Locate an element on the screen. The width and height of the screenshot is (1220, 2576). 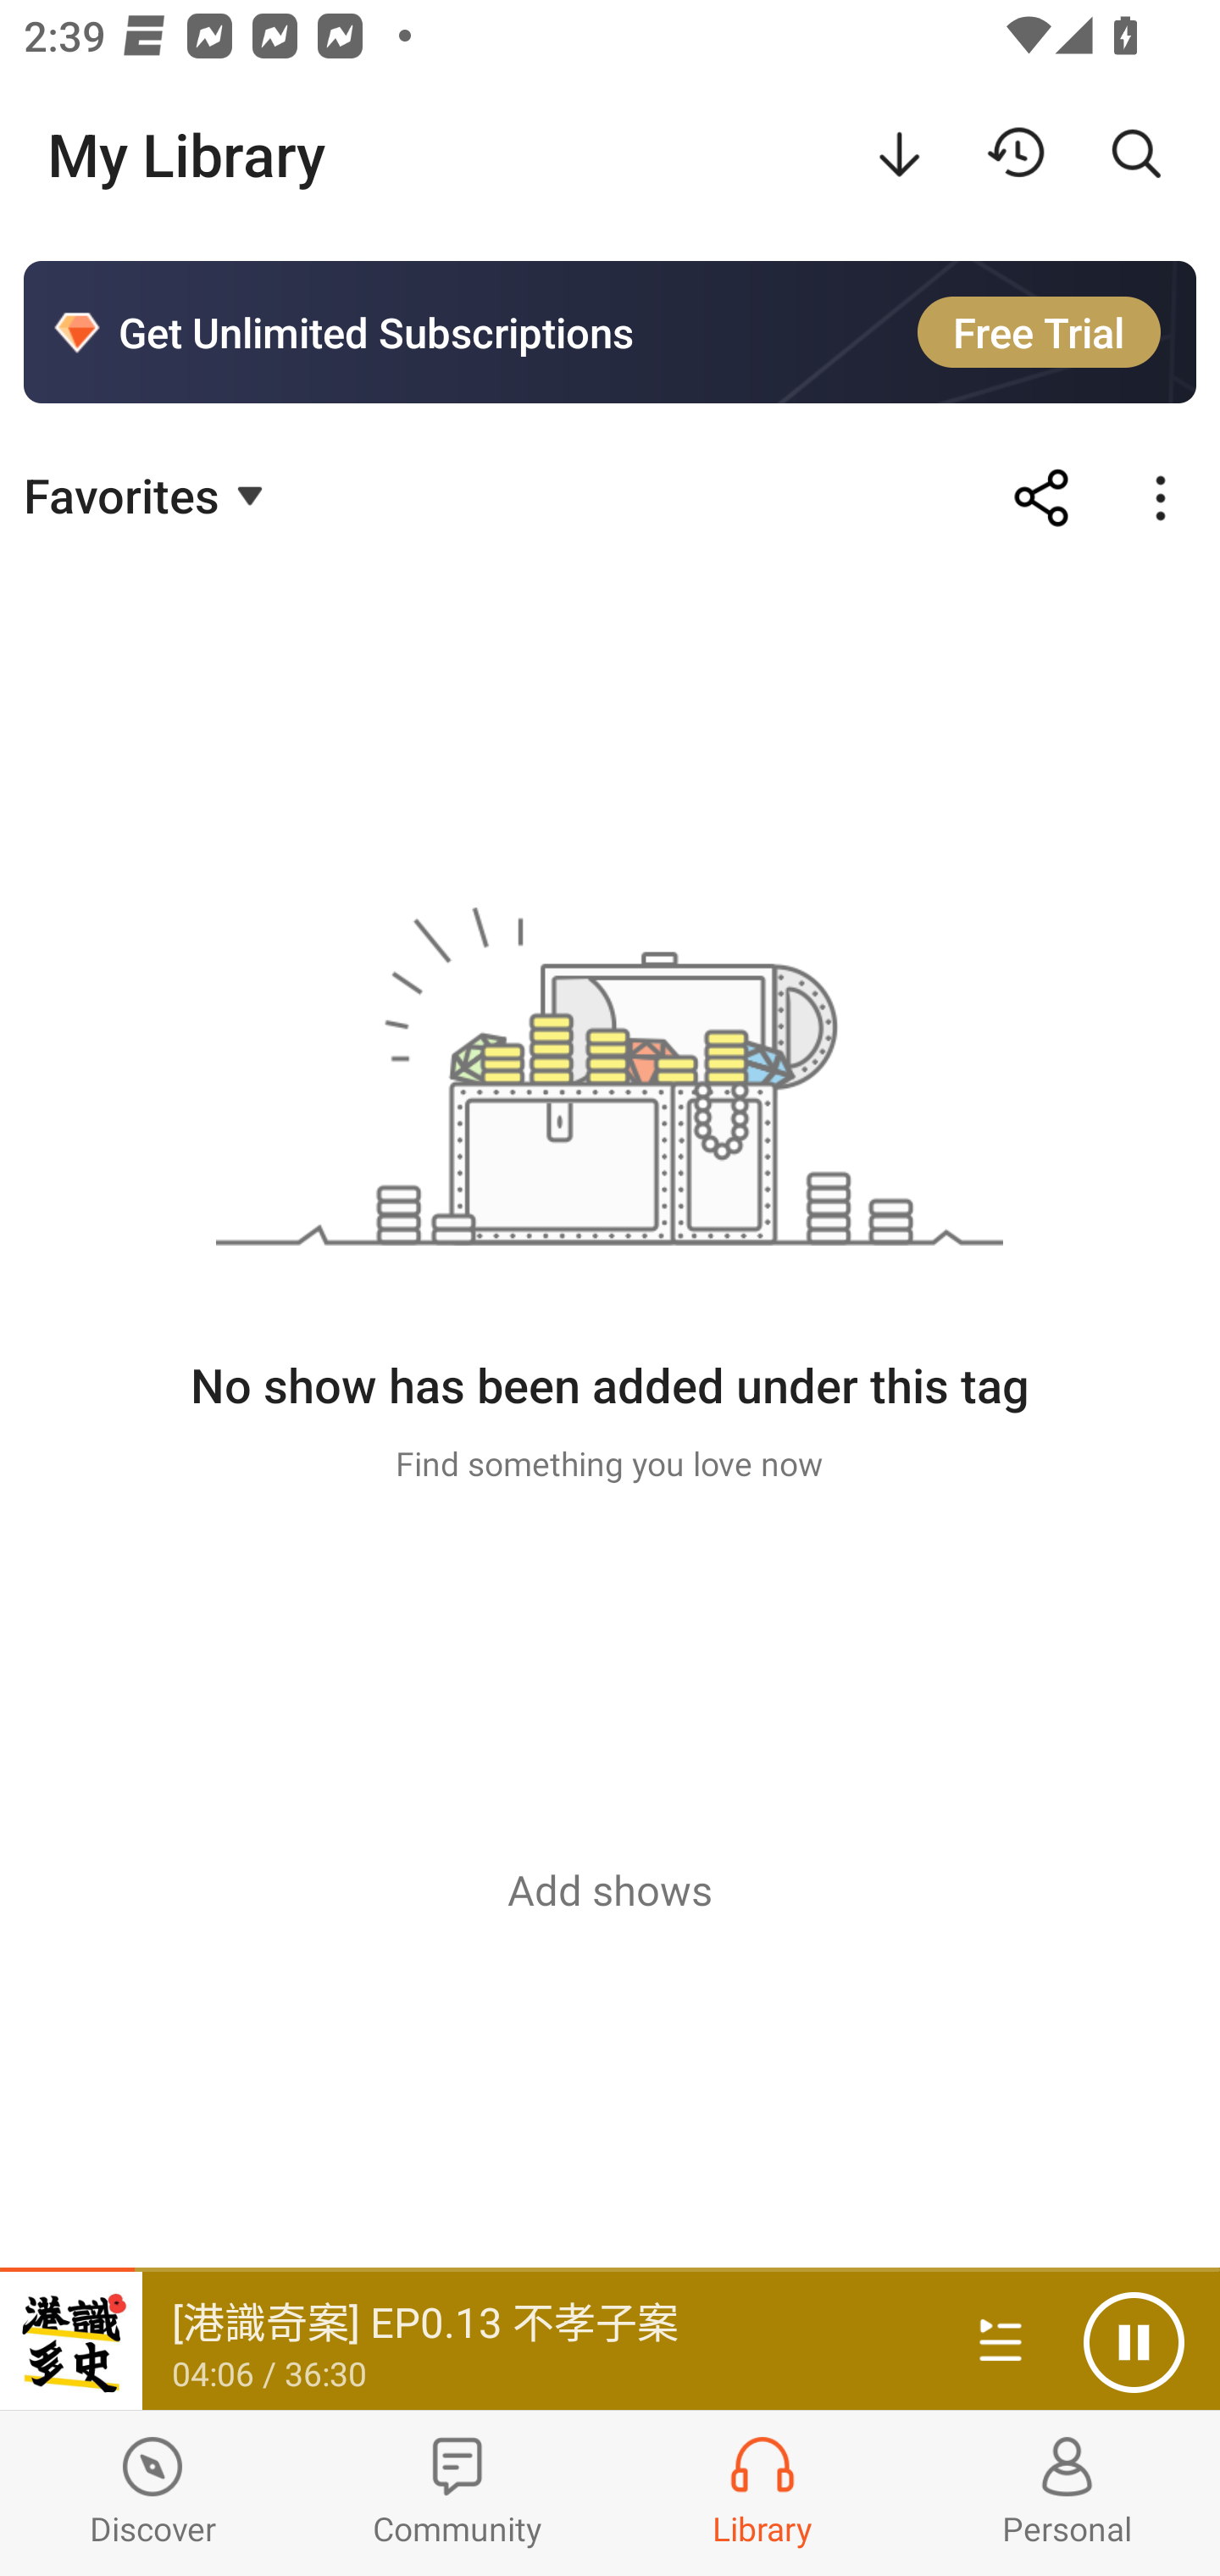
Community is located at coordinates (457, 2493).